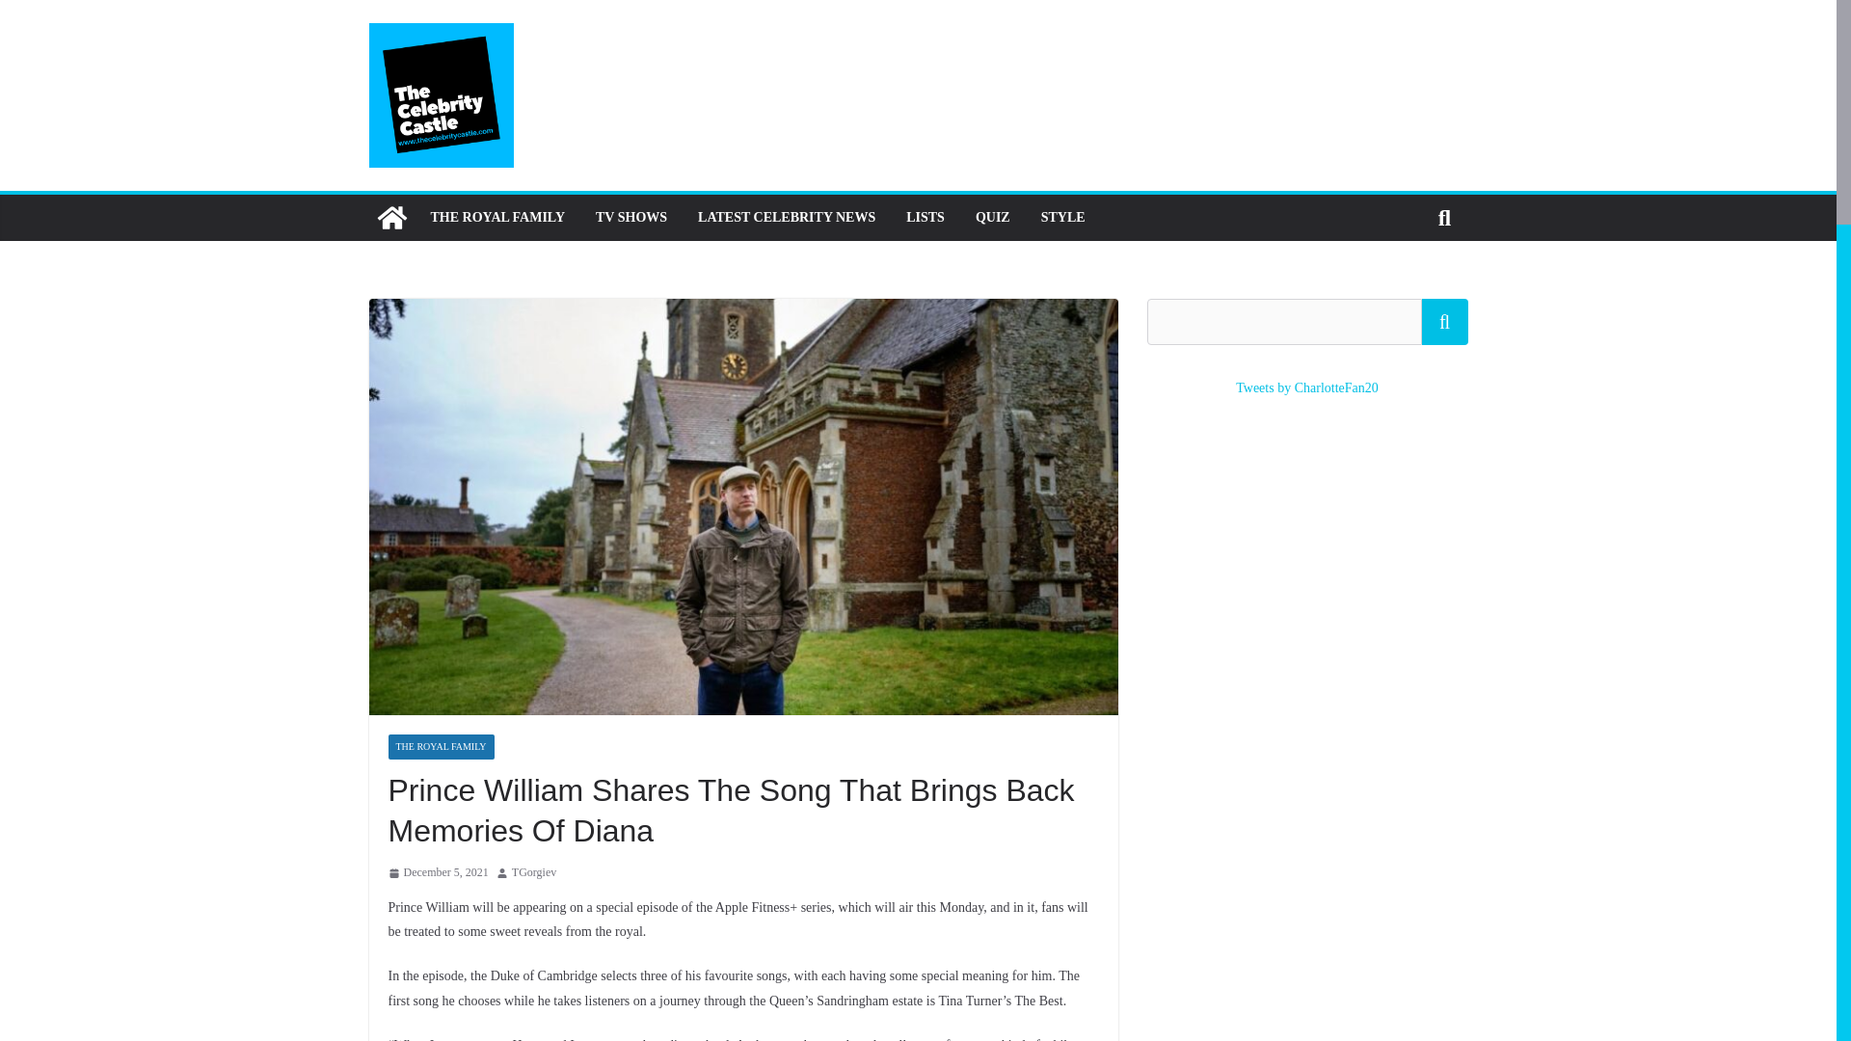 This screenshot has height=1041, width=1851. I want to click on QUIZ, so click(993, 217).